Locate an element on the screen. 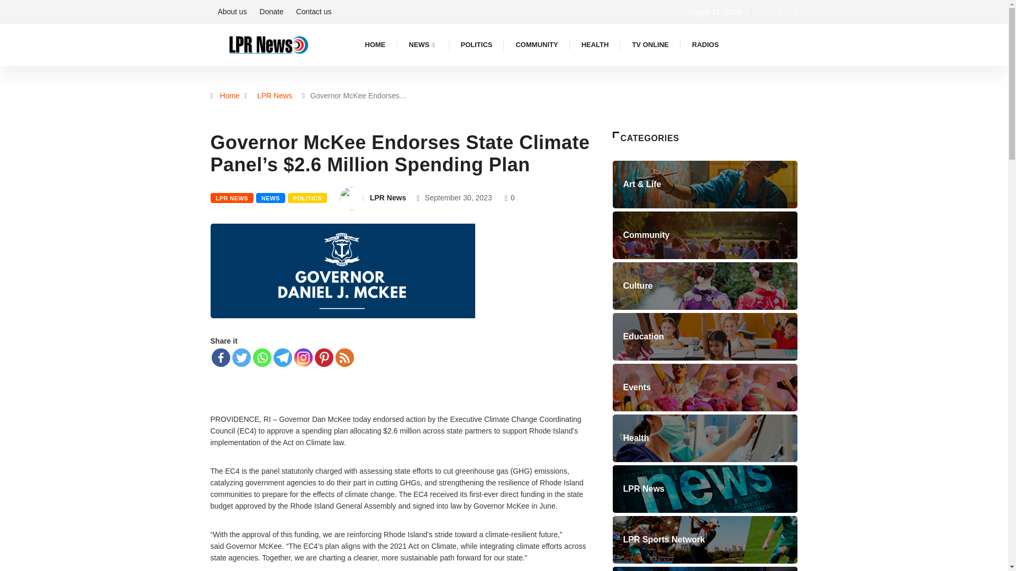 This screenshot has height=571, width=1016. LPR NEWS is located at coordinates (232, 198).